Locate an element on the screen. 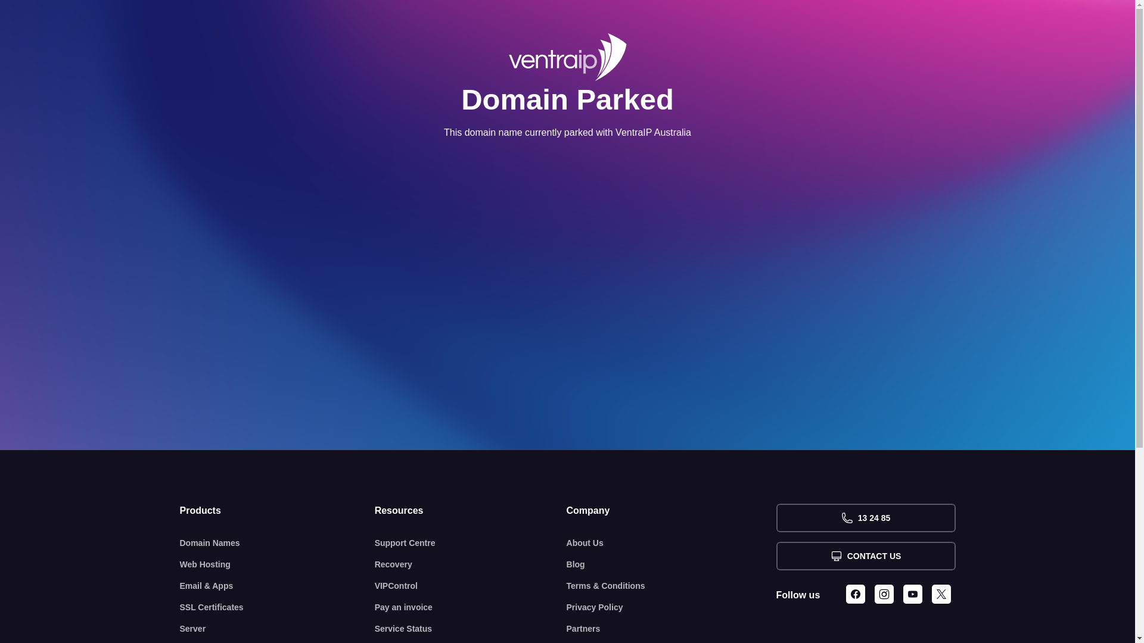 The height and width of the screenshot is (643, 1144). Support Centre is located at coordinates (471, 543).